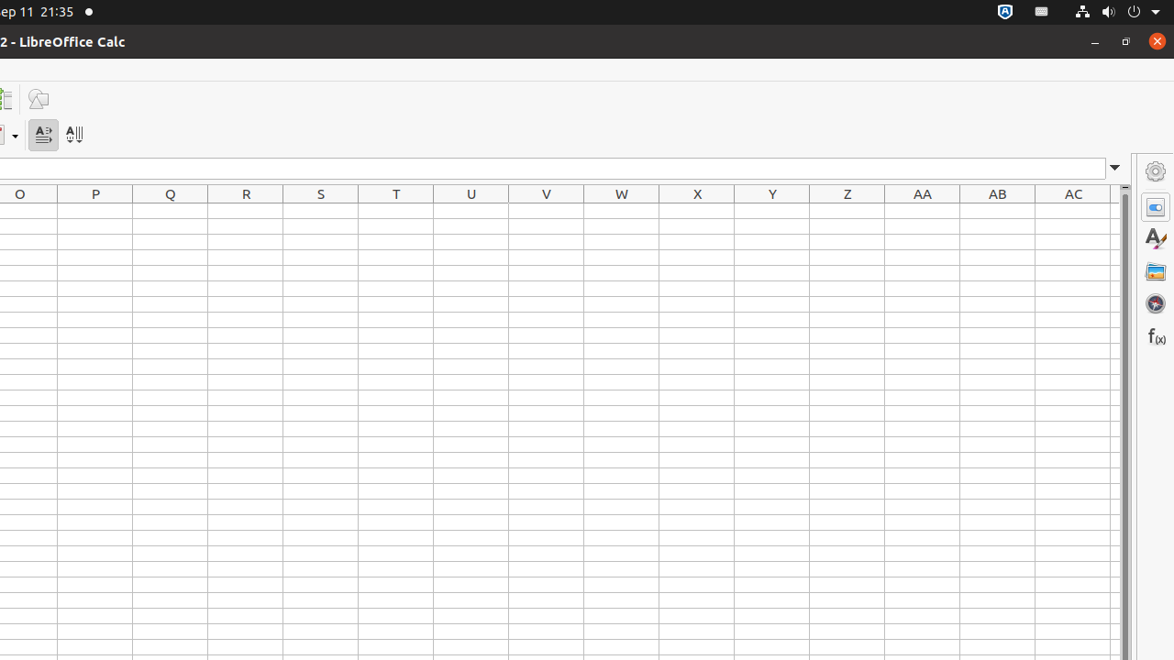  I want to click on Properties, so click(1156, 207).